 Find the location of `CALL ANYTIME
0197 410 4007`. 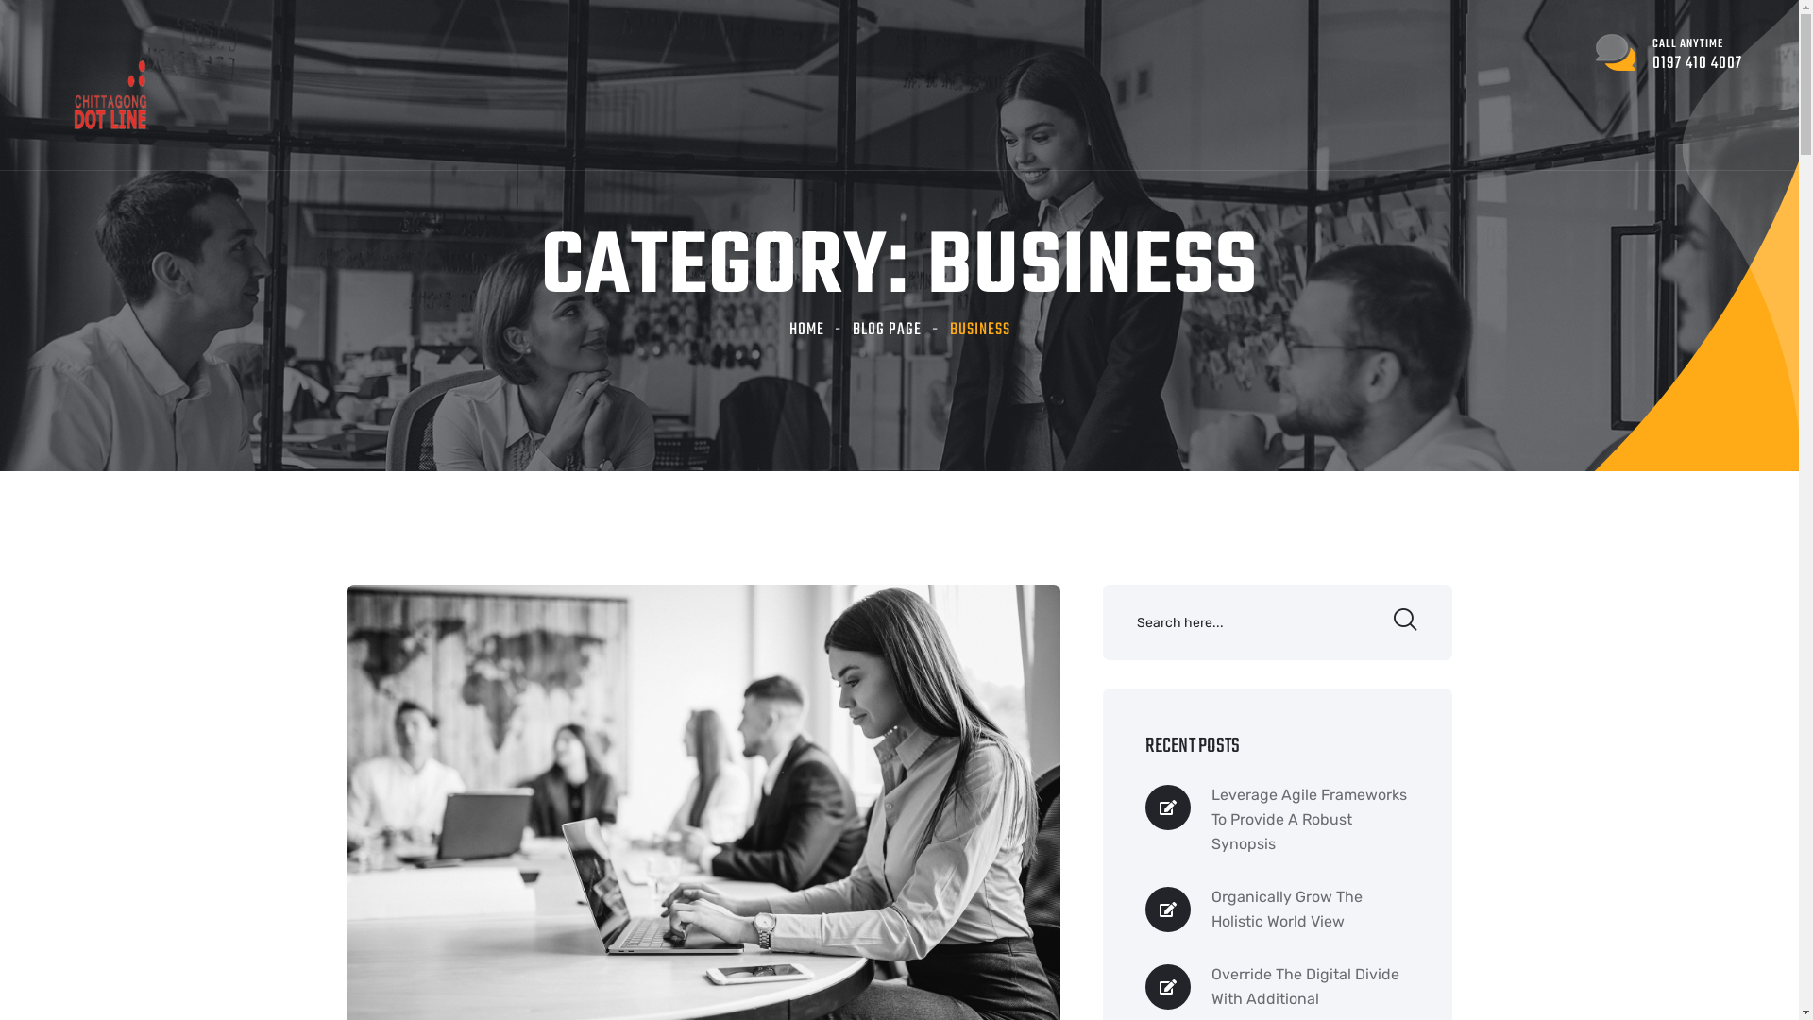

CALL ANYTIME
0197 410 4007 is located at coordinates (1669, 54).